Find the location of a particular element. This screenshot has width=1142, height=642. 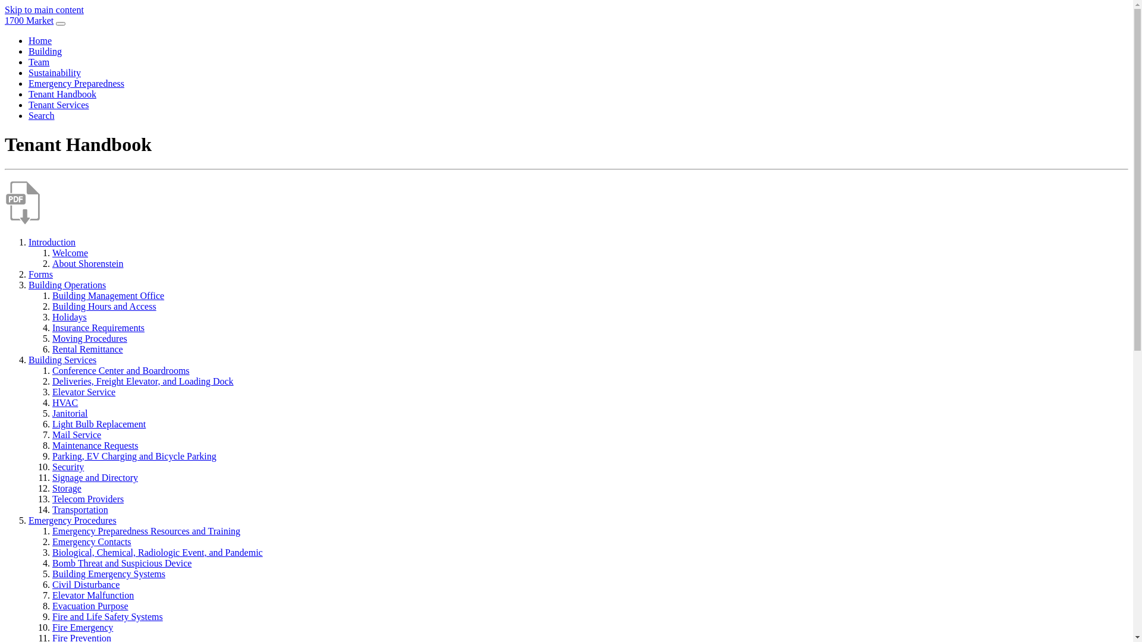

Emergency Preparedness is located at coordinates (76, 83).